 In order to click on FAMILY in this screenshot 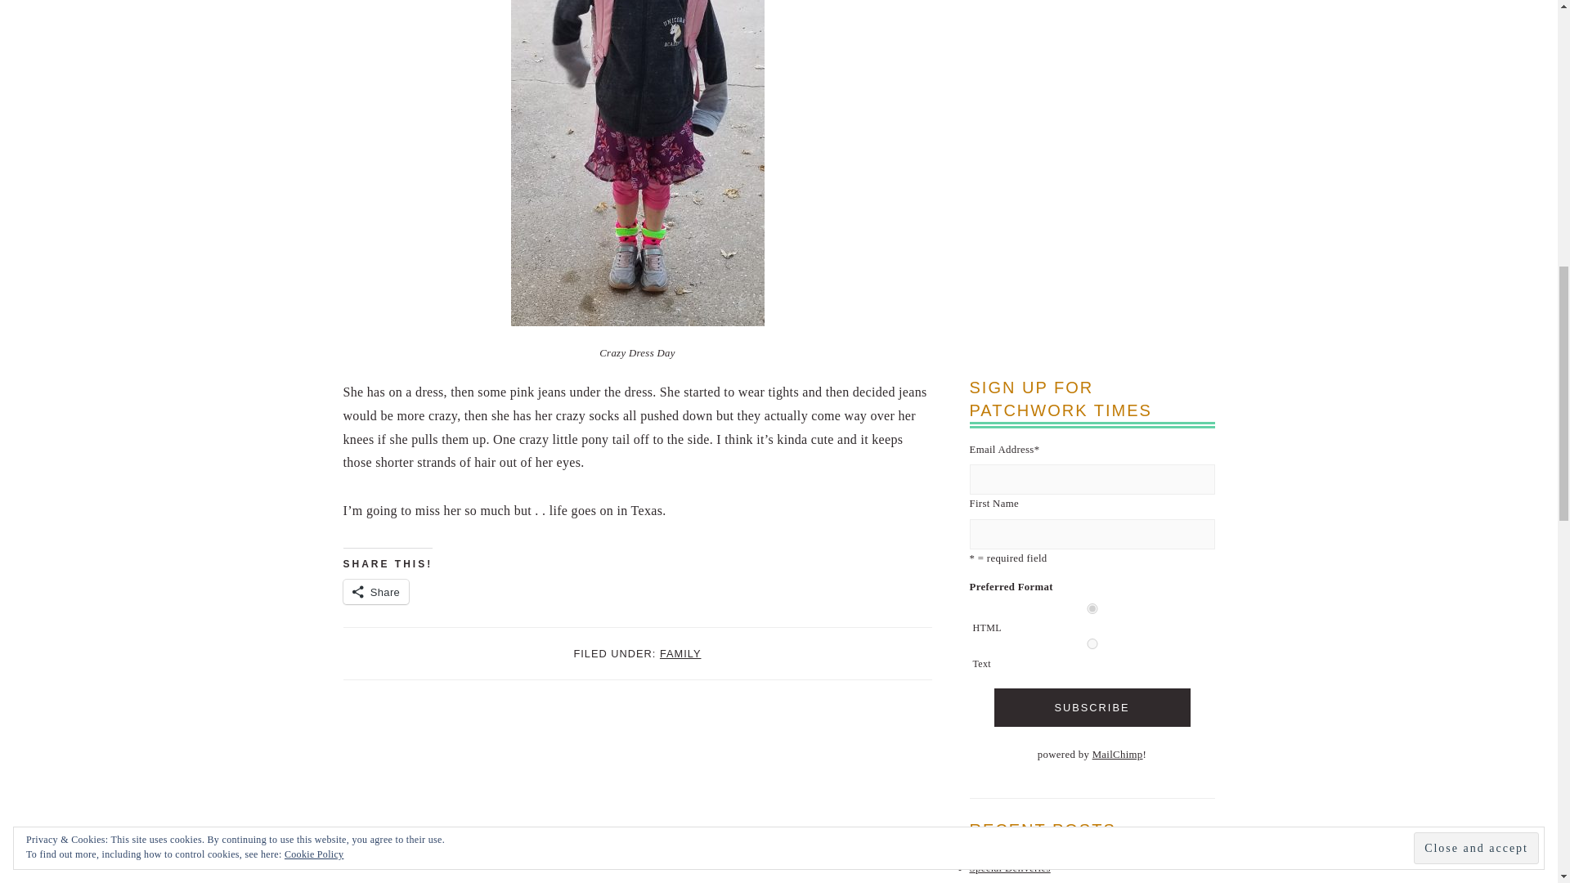, I will do `click(680, 652)`.